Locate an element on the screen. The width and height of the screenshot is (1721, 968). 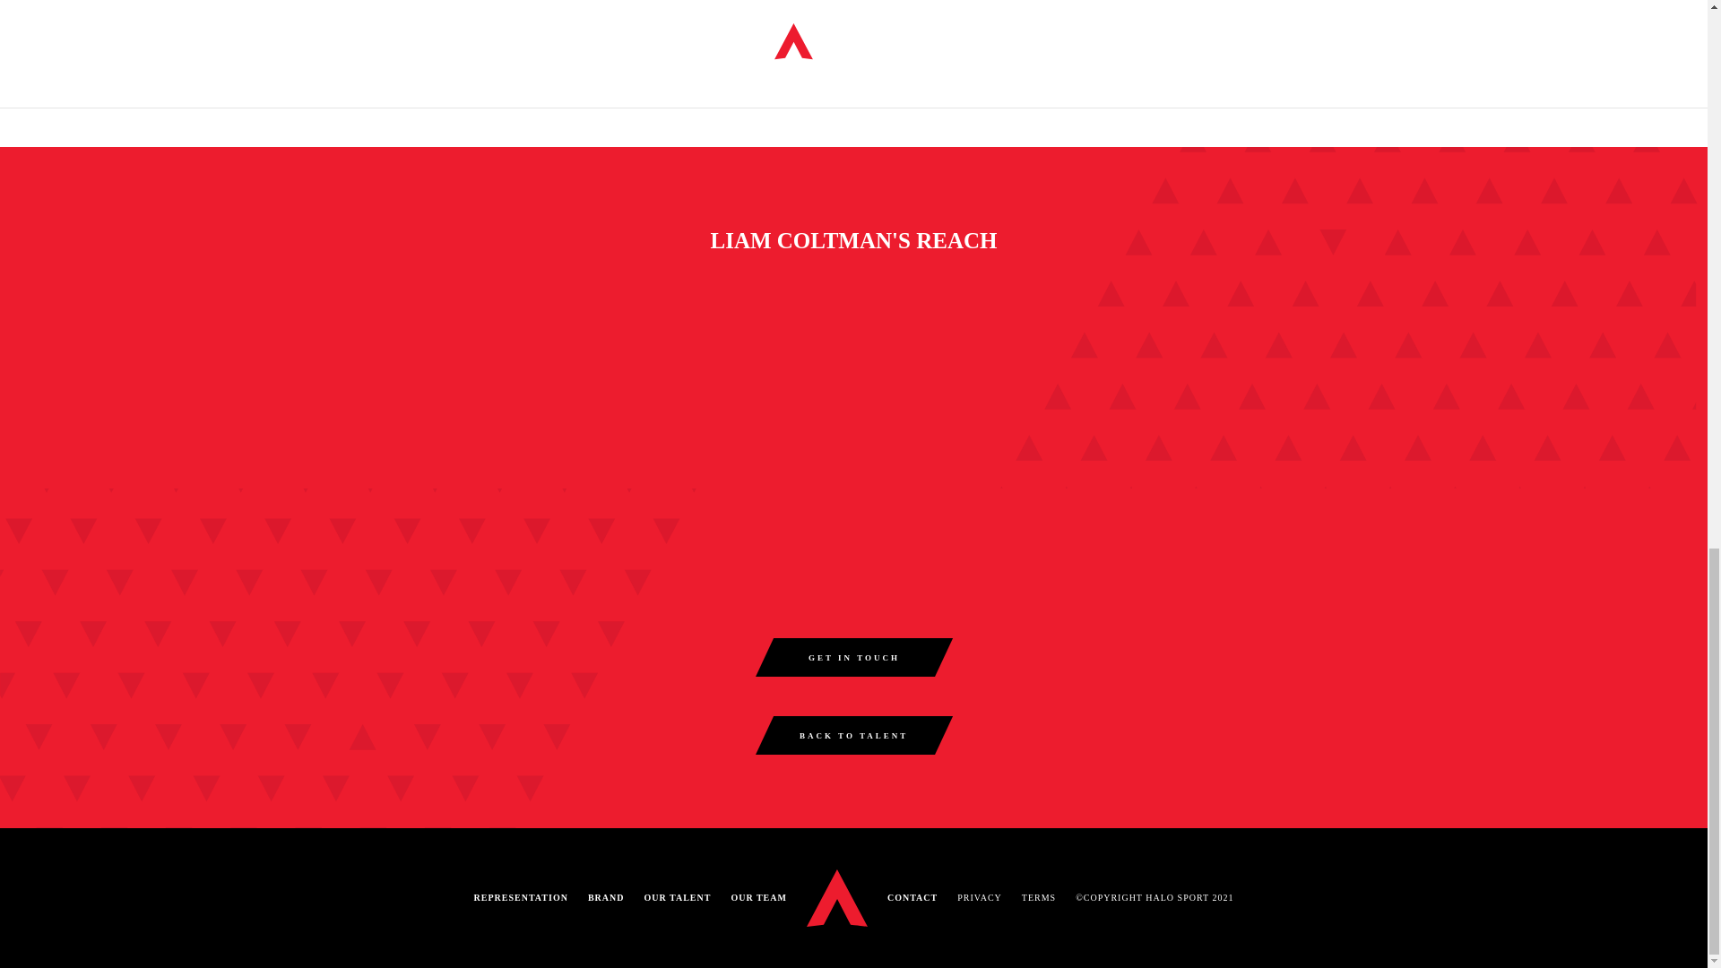
BACK TO TALENT is located at coordinates (853, 735).